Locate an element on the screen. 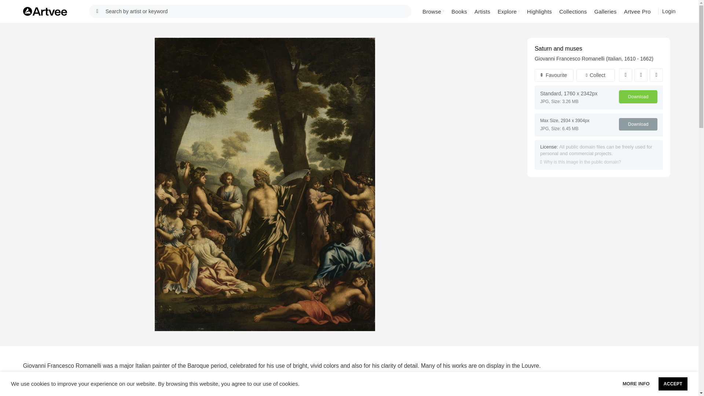 The width and height of the screenshot is (704, 396). Download is located at coordinates (638, 97).